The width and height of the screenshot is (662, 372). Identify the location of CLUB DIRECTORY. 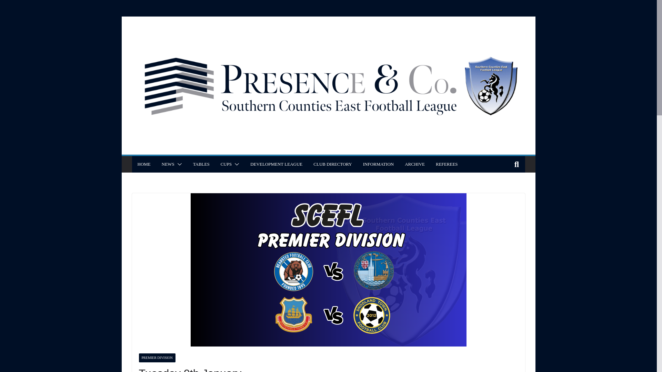
(332, 164).